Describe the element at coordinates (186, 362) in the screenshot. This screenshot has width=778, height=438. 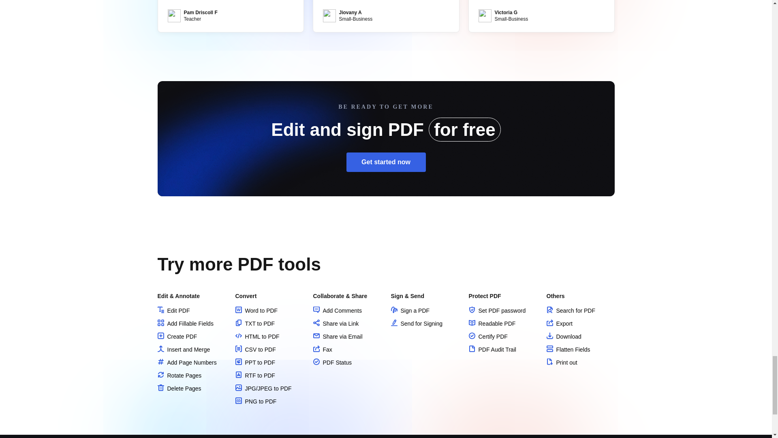
I see `Add Page Numbers` at that location.